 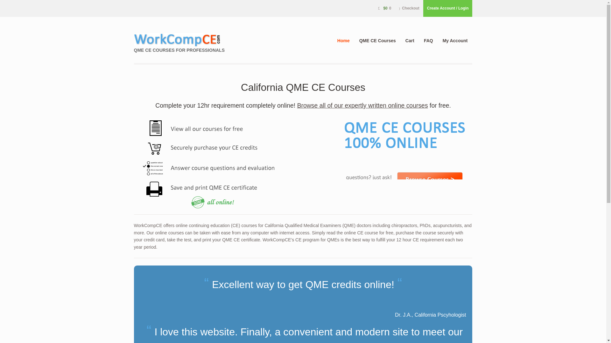 I want to click on Home, so click(x=343, y=41).